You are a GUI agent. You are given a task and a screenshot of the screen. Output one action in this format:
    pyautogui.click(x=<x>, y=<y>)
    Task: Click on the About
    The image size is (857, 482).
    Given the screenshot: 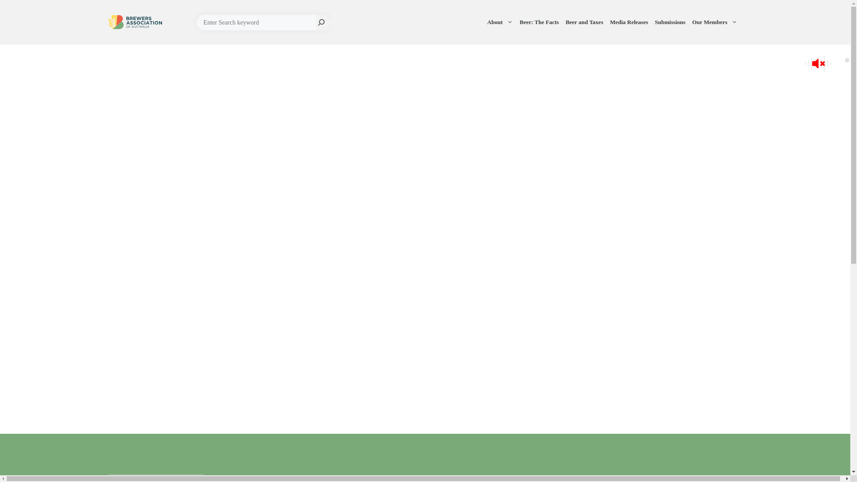 What is the action you would take?
    pyautogui.click(x=502, y=22)
    